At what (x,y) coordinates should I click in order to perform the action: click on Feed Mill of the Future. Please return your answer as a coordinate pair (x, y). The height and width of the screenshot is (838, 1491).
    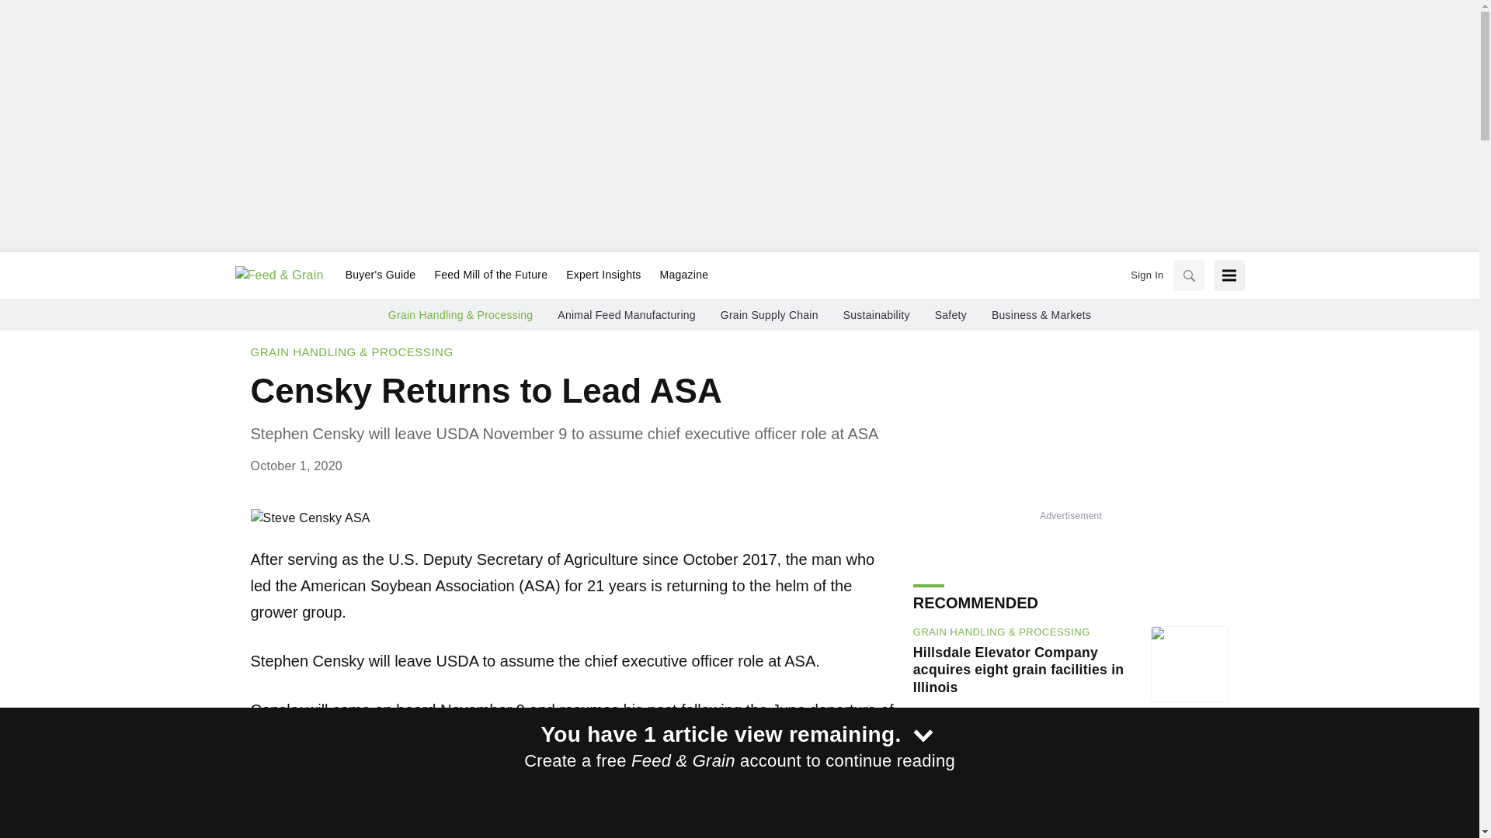
    Looking at the image, I should click on (491, 275).